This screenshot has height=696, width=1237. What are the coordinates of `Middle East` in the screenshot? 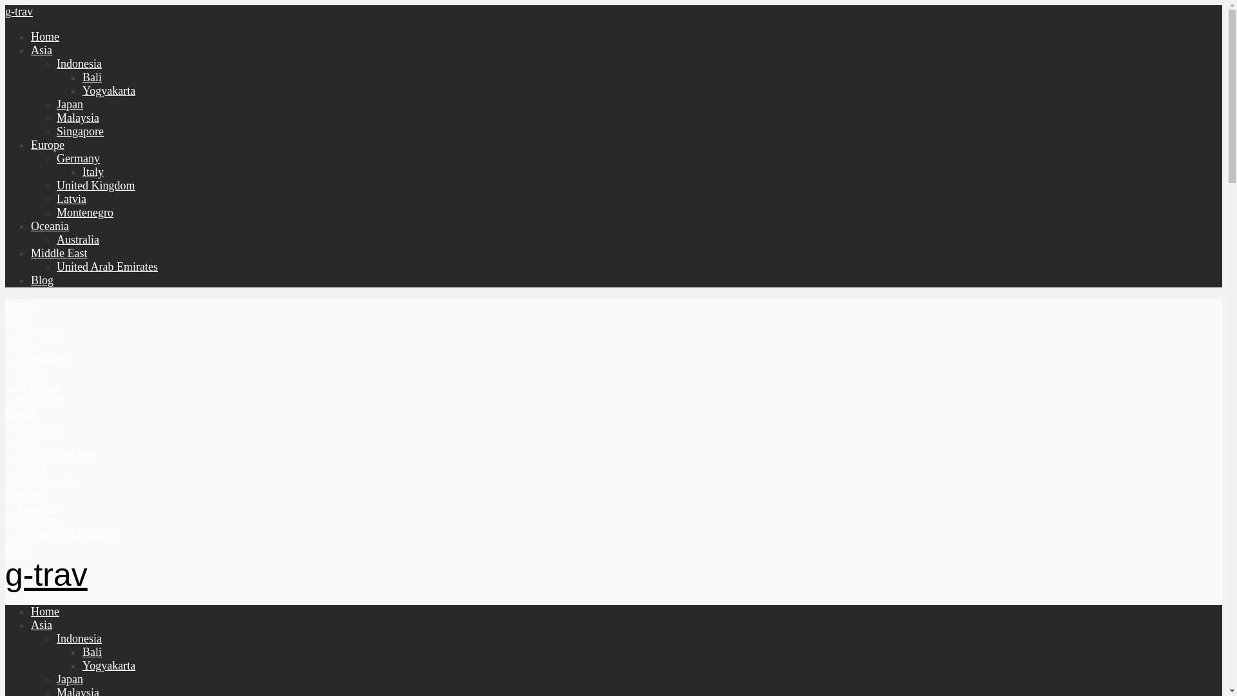 It's located at (59, 253).